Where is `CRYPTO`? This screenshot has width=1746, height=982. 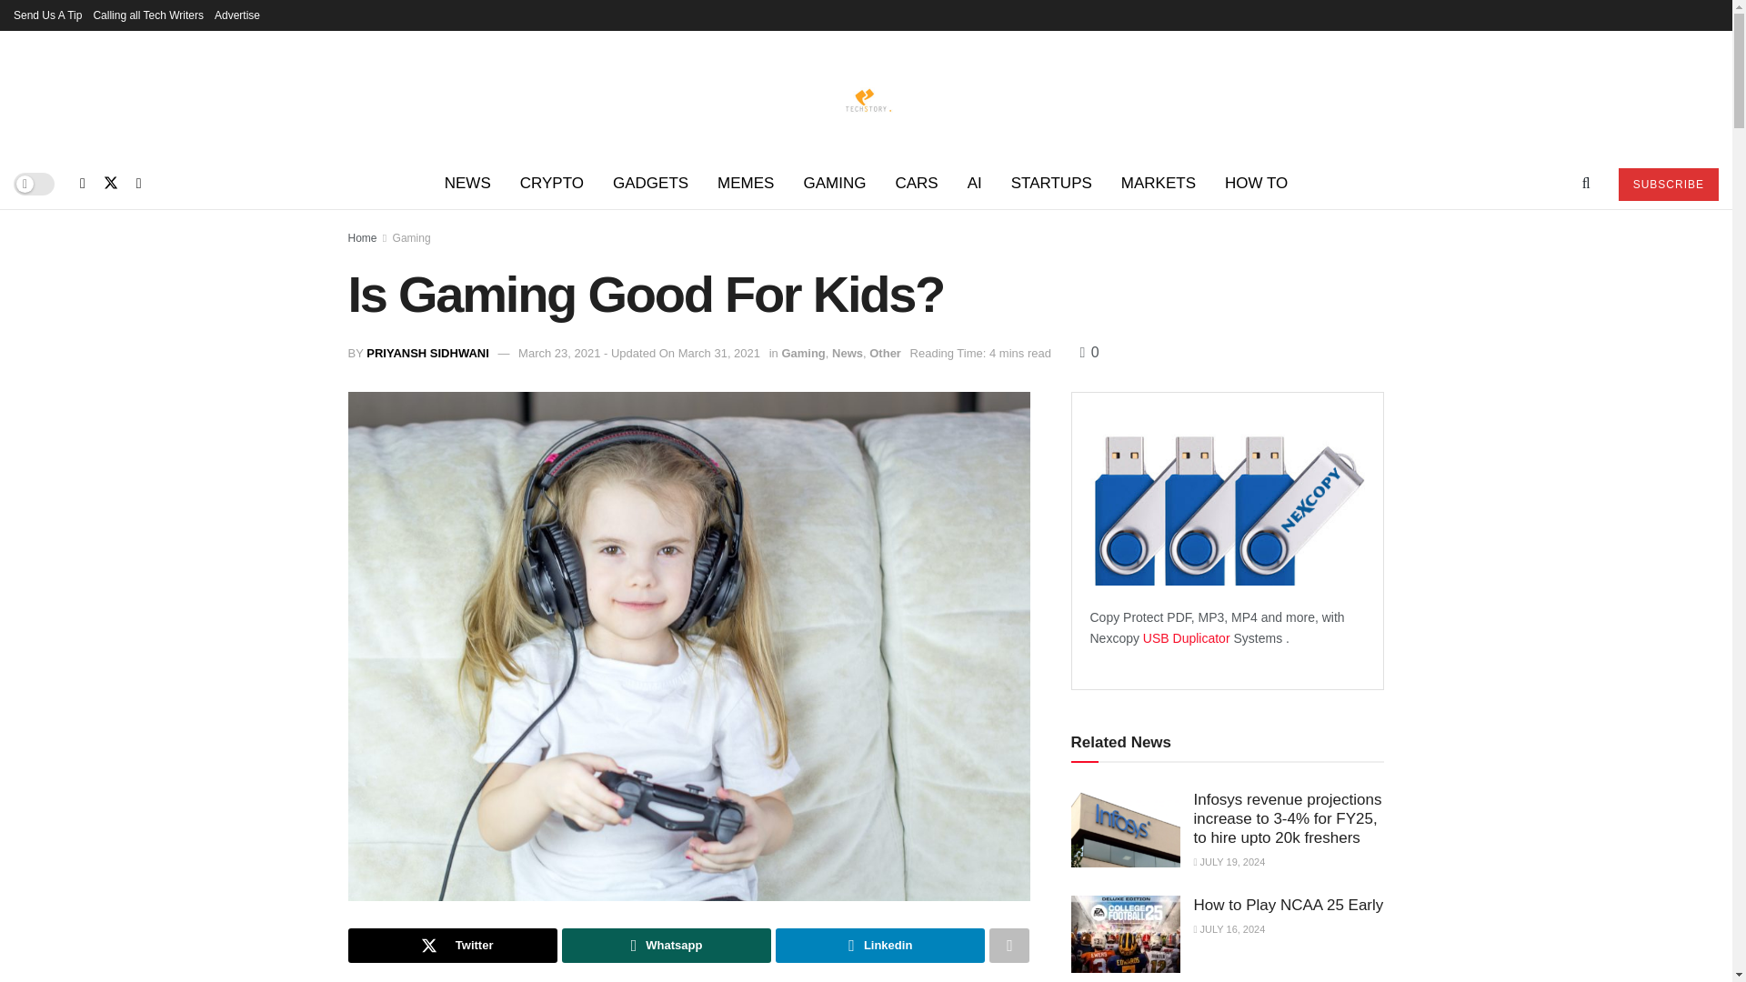 CRYPTO is located at coordinates (552, 184).